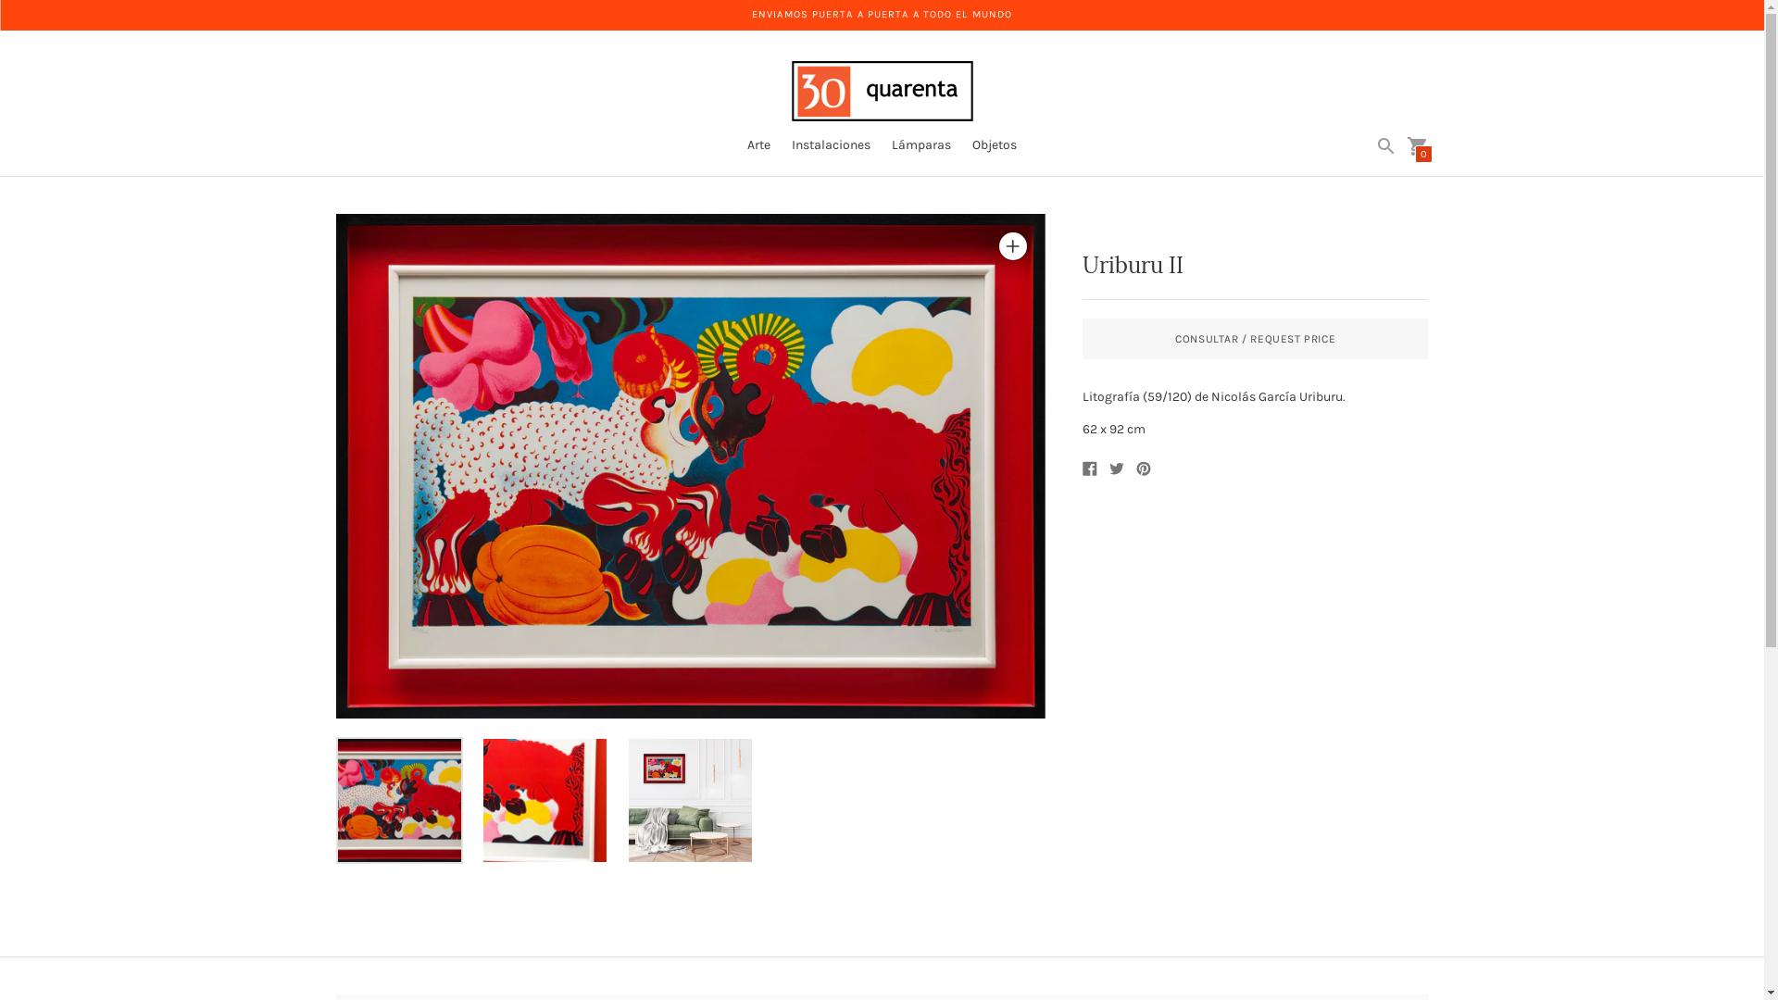 Image resolution: width=1778 pixels, height=1000 pixels. Describe the element at coordinates (1256, 339) in the screenshot. I see `CONSULTAR / REQUEST PRICE` at that location.